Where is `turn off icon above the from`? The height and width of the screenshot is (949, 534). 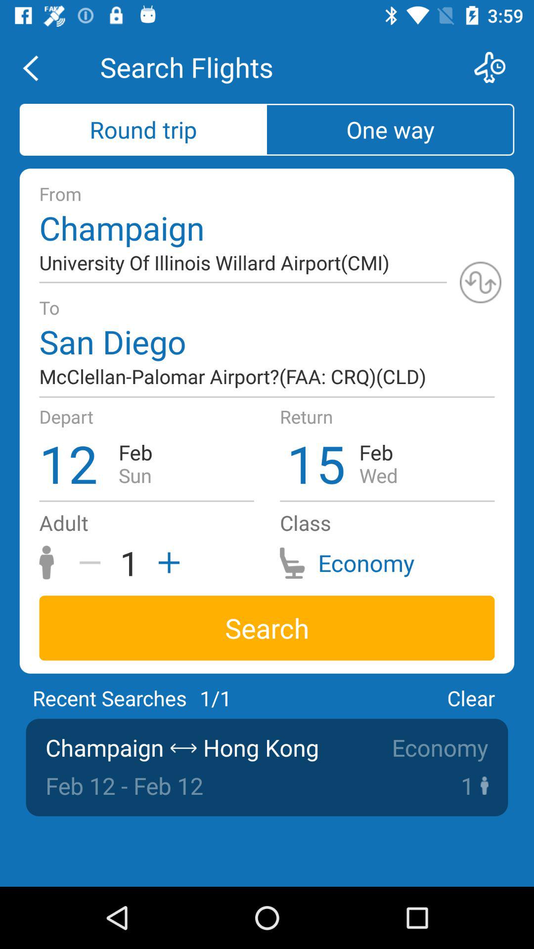 turn off icon above the from is located at coordinates (391, 129).